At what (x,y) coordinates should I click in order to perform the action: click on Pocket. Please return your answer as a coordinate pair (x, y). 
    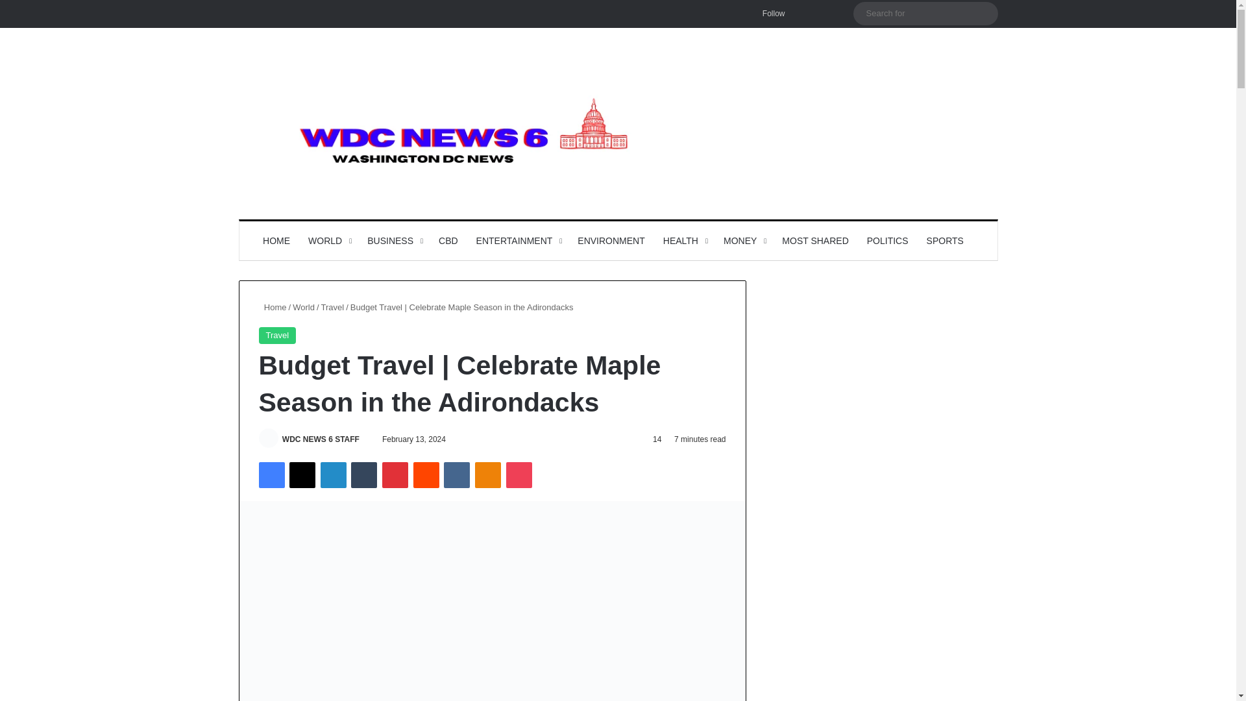
    Looking at the image, I should click on (519, 474).